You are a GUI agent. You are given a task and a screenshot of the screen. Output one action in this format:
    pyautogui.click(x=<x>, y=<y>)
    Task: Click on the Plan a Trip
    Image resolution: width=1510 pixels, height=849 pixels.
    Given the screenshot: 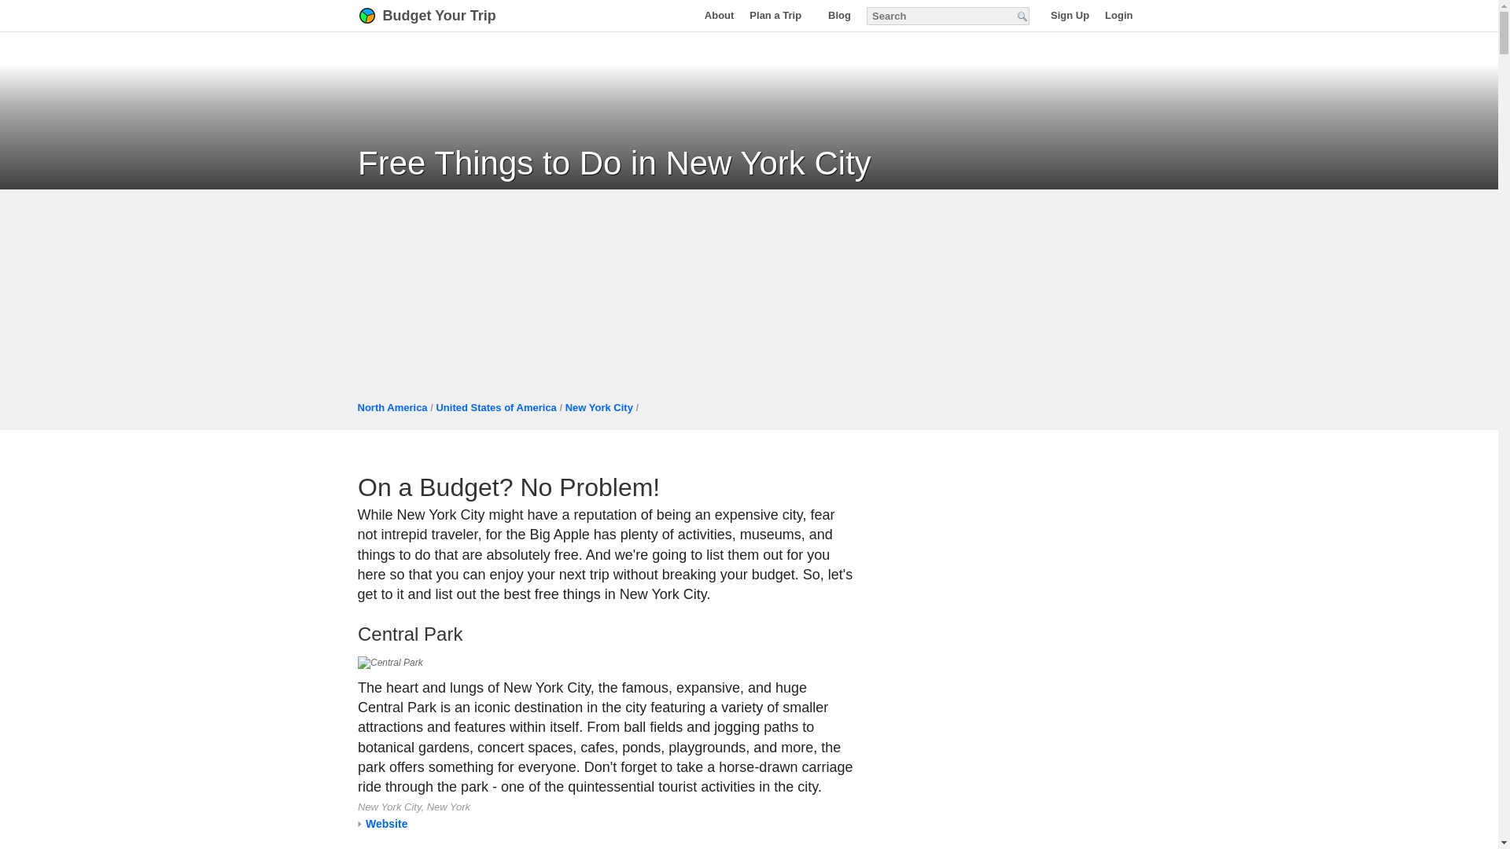 What is the action you would take?
    pyautogui.click(x=780, y=15)
    